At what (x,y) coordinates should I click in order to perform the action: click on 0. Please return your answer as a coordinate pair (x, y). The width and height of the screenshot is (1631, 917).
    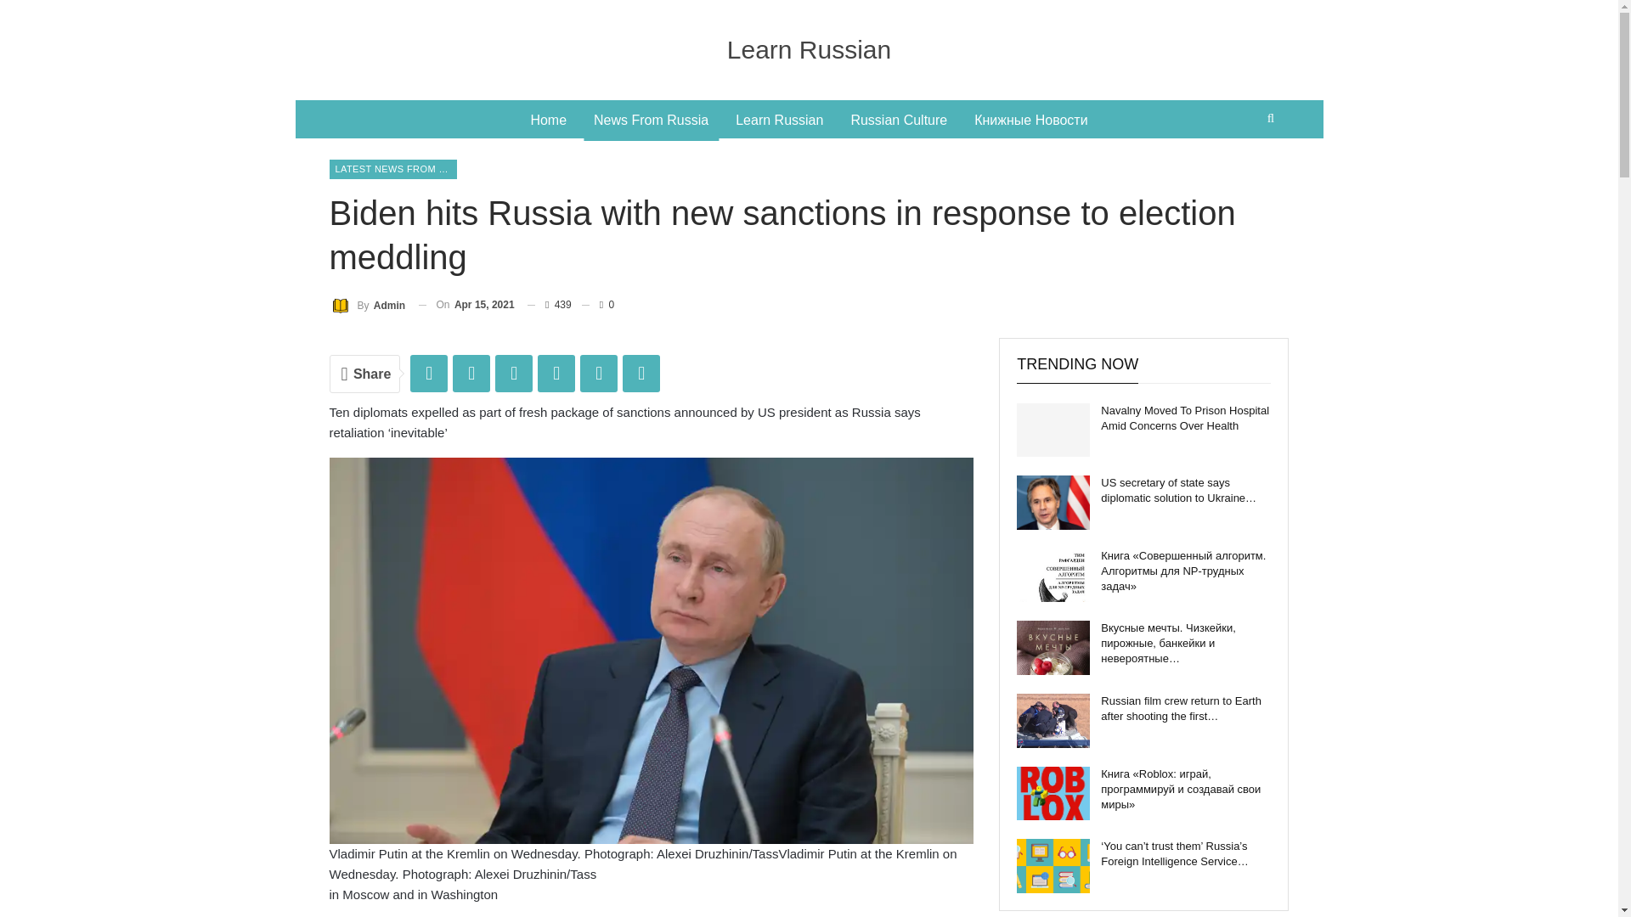
    Looking at the image, I should click on (598, 304).